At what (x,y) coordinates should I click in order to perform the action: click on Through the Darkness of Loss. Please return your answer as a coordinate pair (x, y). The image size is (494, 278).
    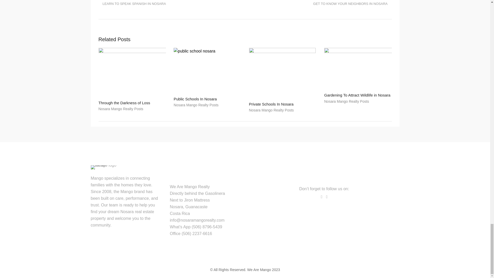
    Looking at the image, I should click on (132, 72).